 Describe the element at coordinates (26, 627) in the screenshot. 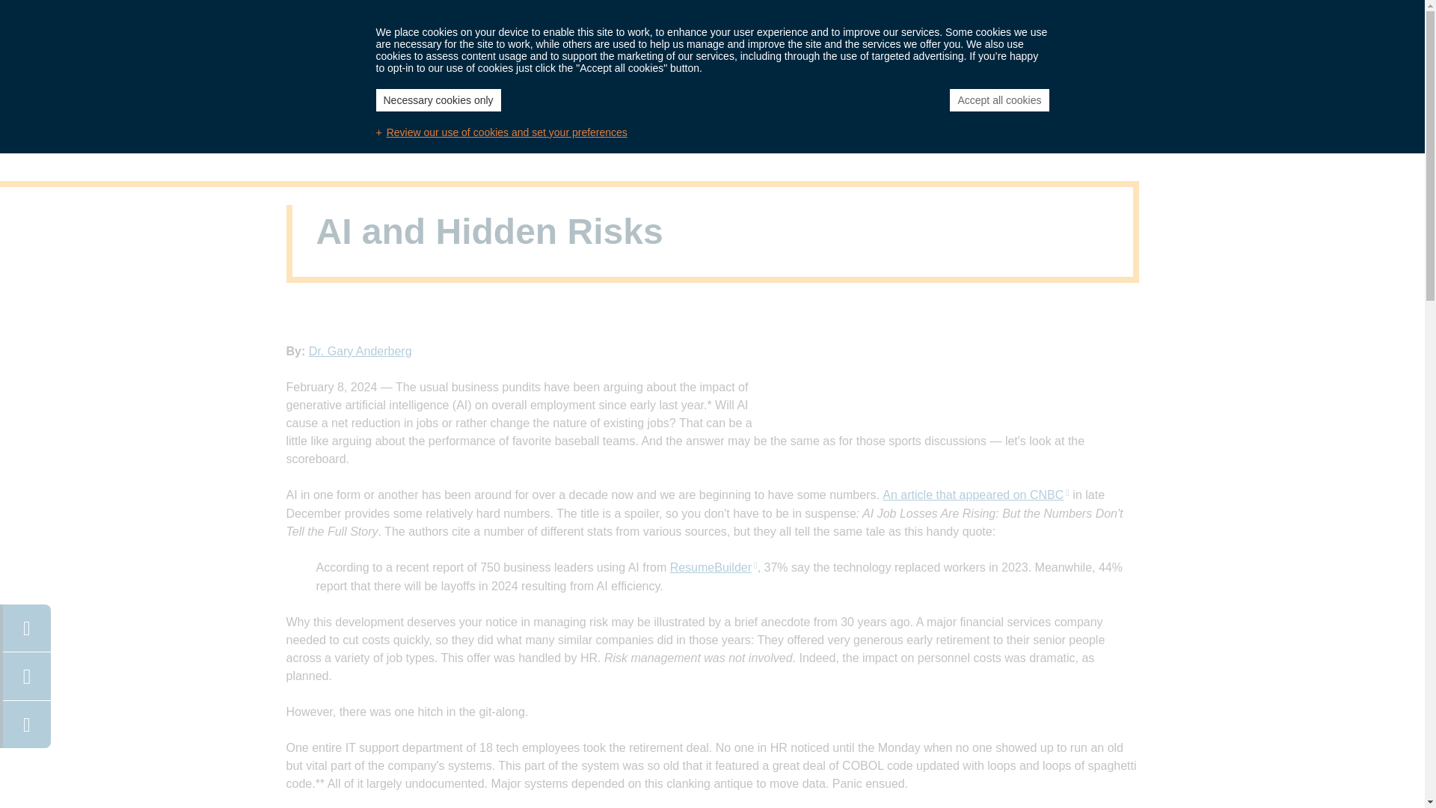

I see `Share Via Email` at that location.